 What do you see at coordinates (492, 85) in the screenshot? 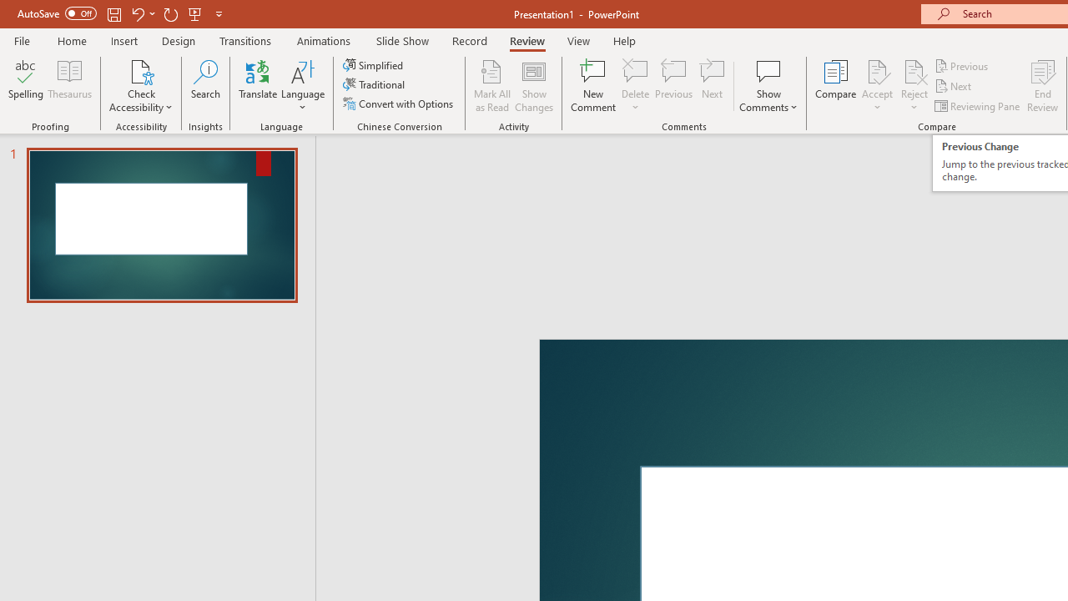
I see `Mark All as Read` at bounding box center [492, 85].